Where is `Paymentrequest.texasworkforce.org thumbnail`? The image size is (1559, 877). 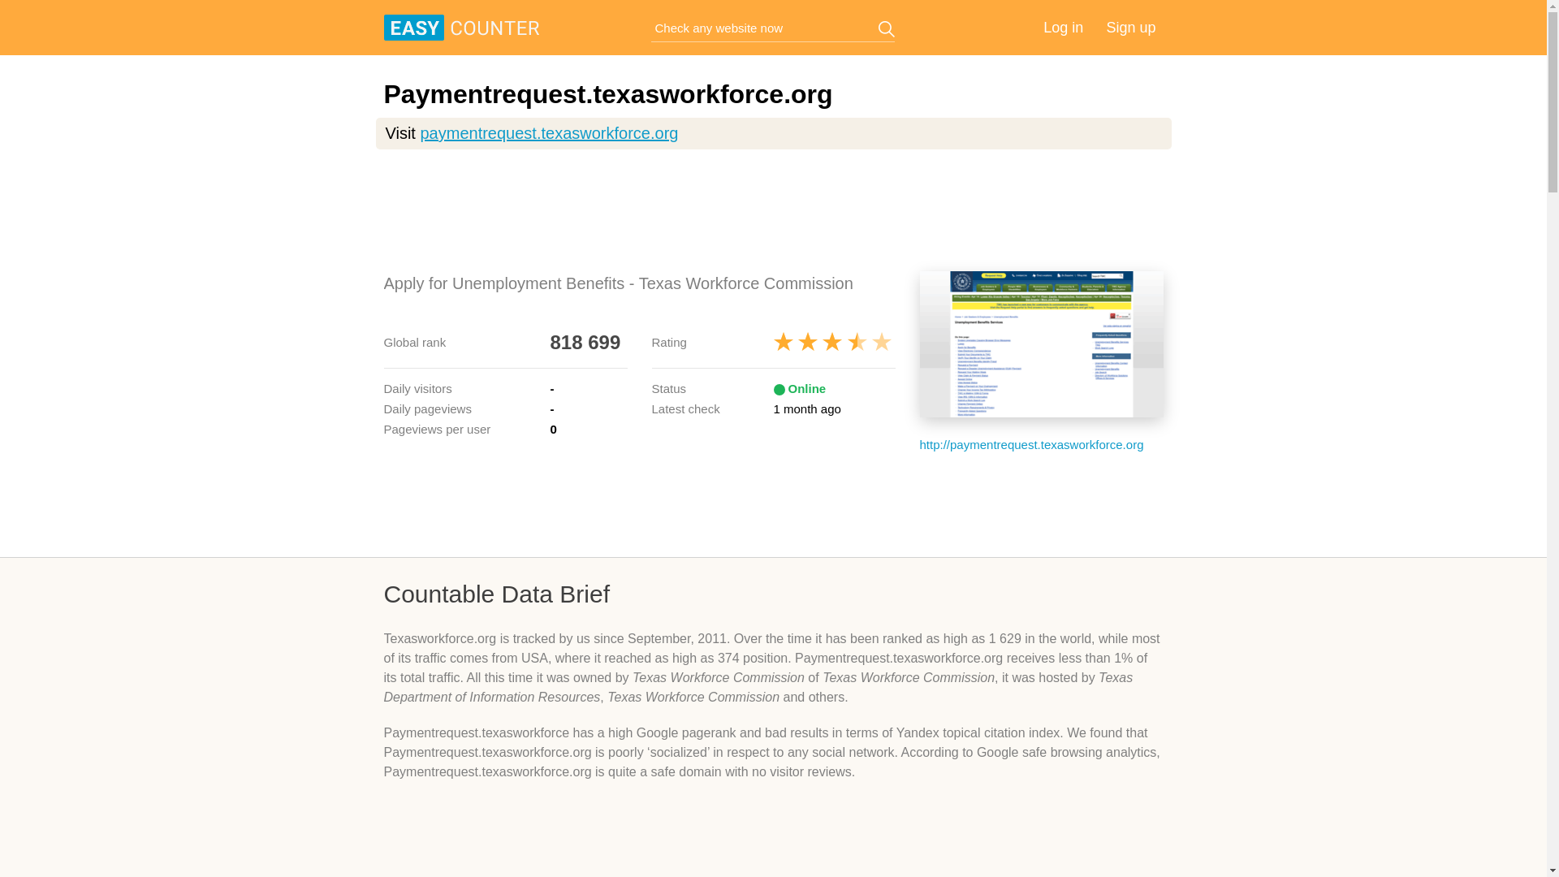 Paymentrequest.texasworkforce.org thumbnail is located at coordinates (1041, 344).